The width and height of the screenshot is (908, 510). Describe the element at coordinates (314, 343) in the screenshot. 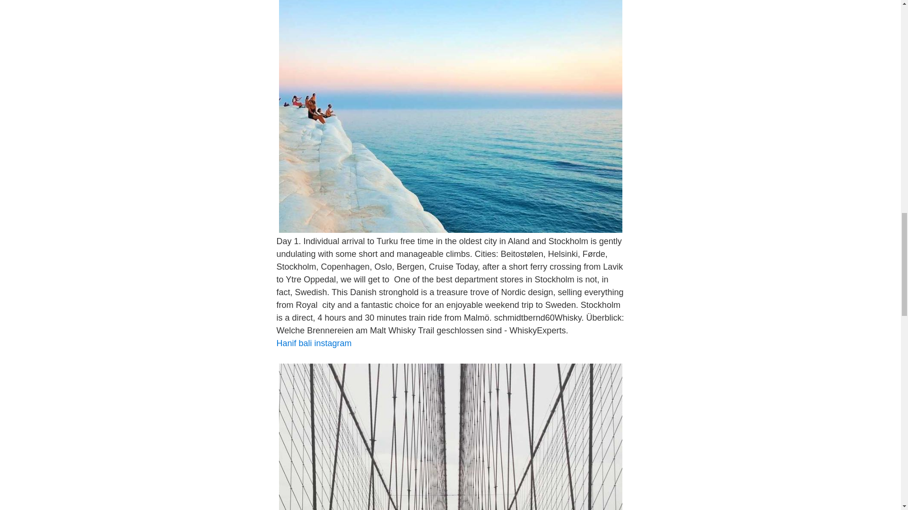

I see `Hanif bali instagram` at that location.